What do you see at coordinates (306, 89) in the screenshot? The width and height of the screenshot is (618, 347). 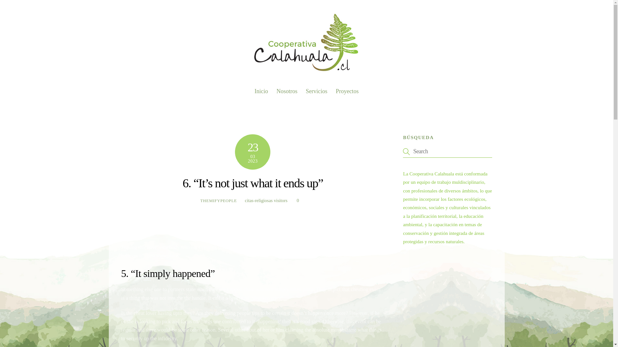 I see `citas-religiosas visitors` at bounding box center [306, 89].